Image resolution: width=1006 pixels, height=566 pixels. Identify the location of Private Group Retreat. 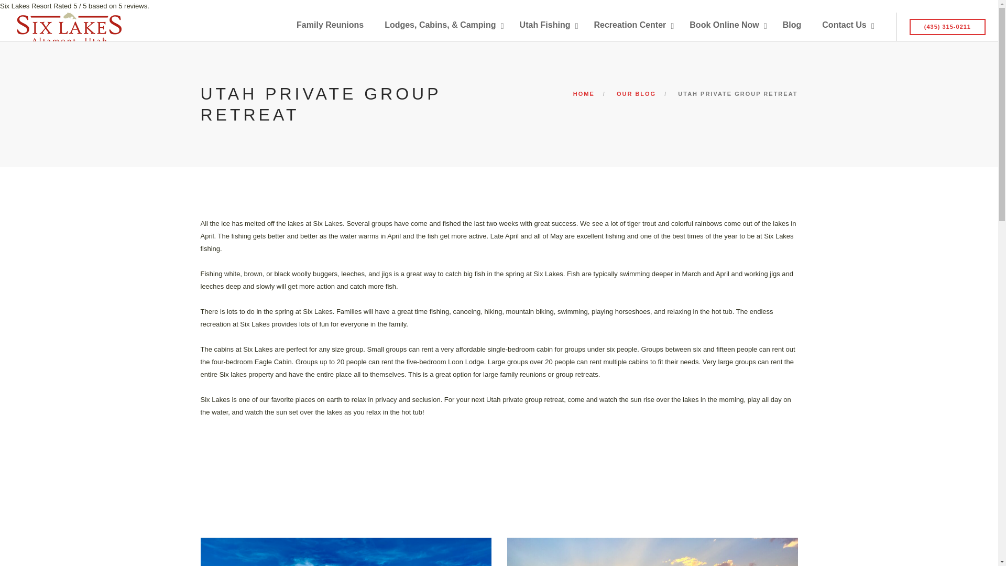
(345, 552).